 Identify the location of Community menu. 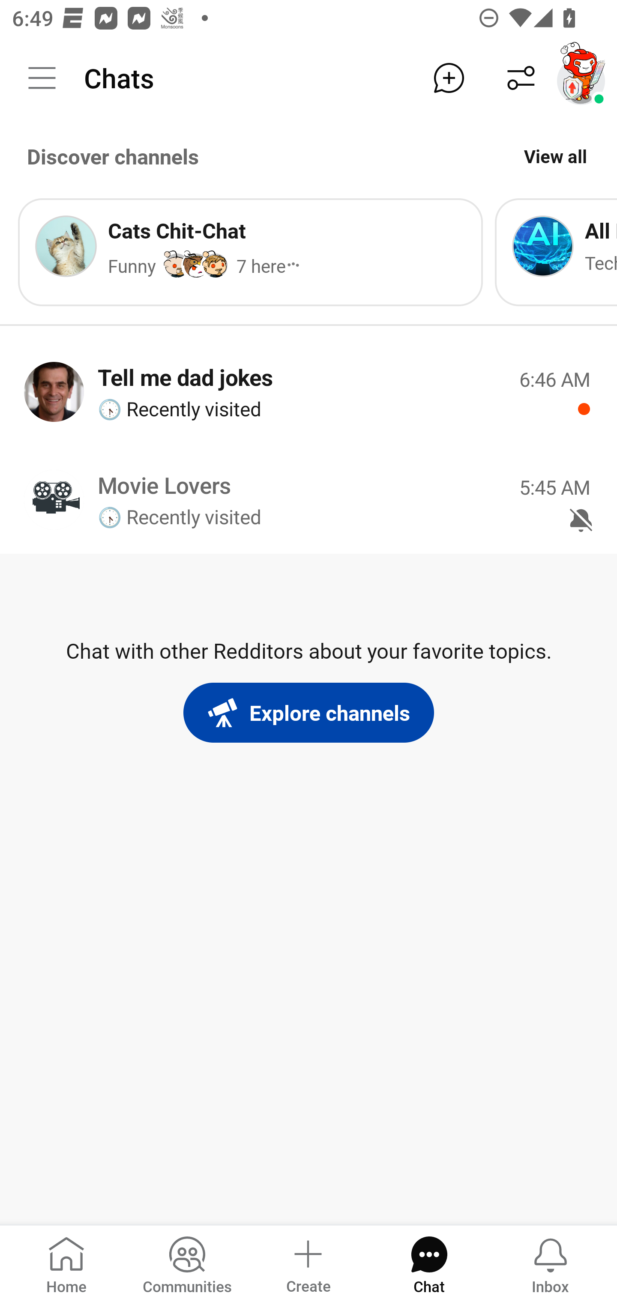
(42, 78).